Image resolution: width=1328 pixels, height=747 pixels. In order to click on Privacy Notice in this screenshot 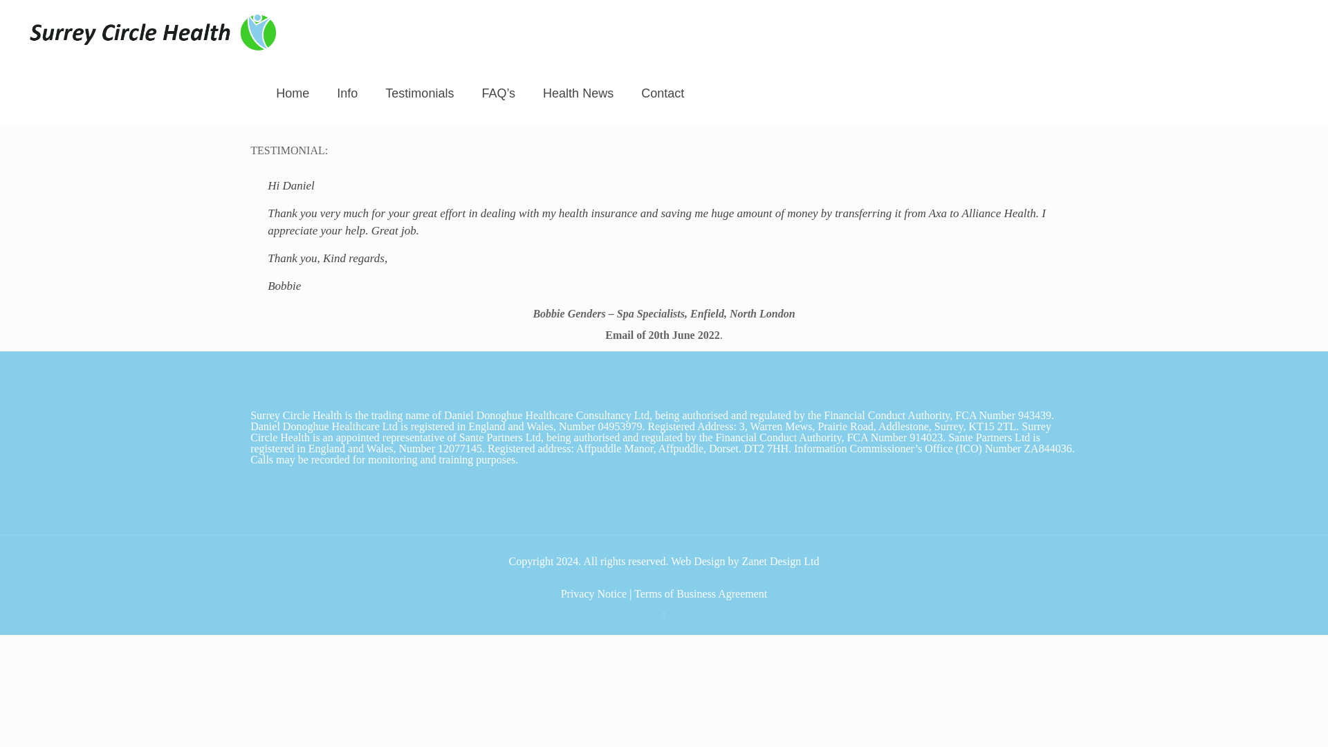, I will do `click(593, 593)`.